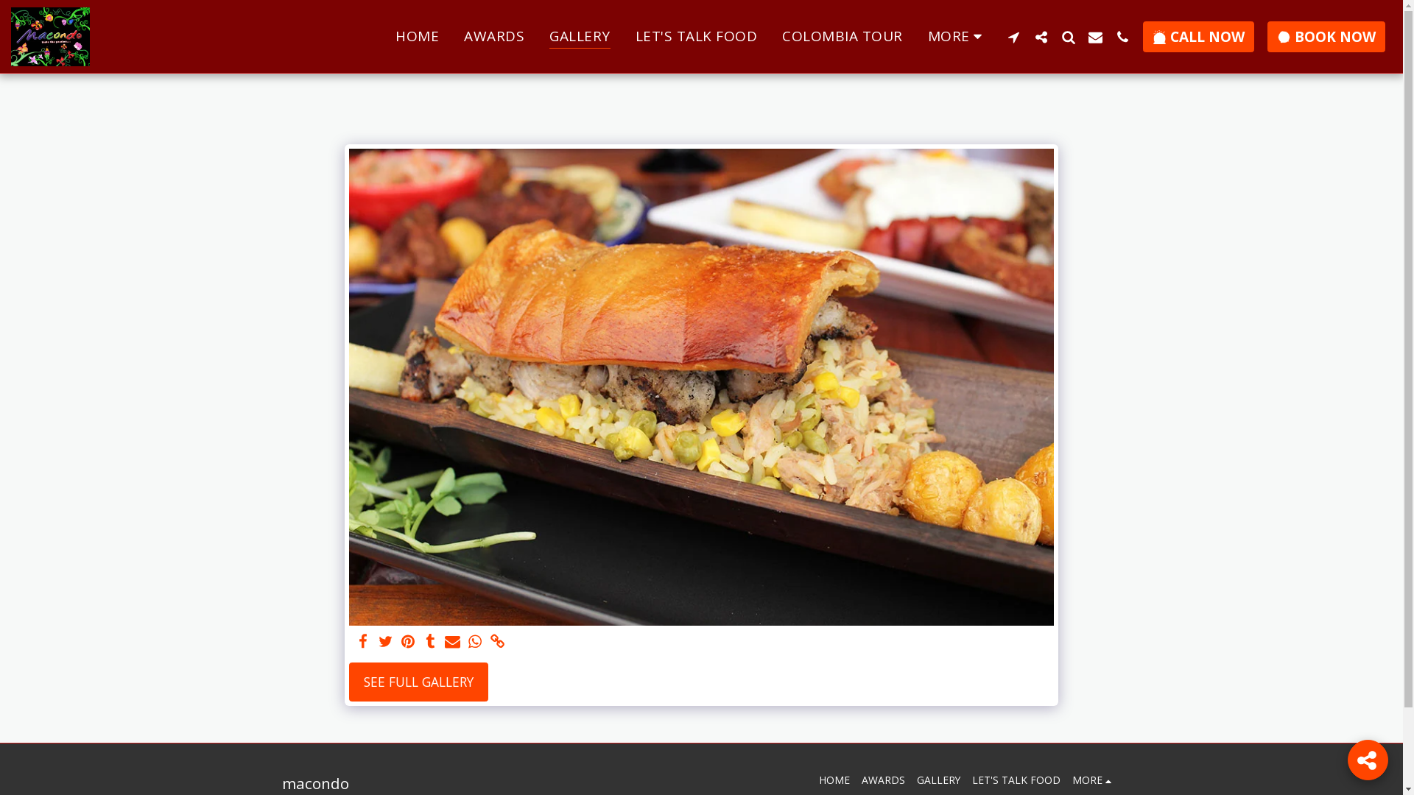  Describe the element at coordinates (431, 642) in the screenshot. I see ` ` at that location.